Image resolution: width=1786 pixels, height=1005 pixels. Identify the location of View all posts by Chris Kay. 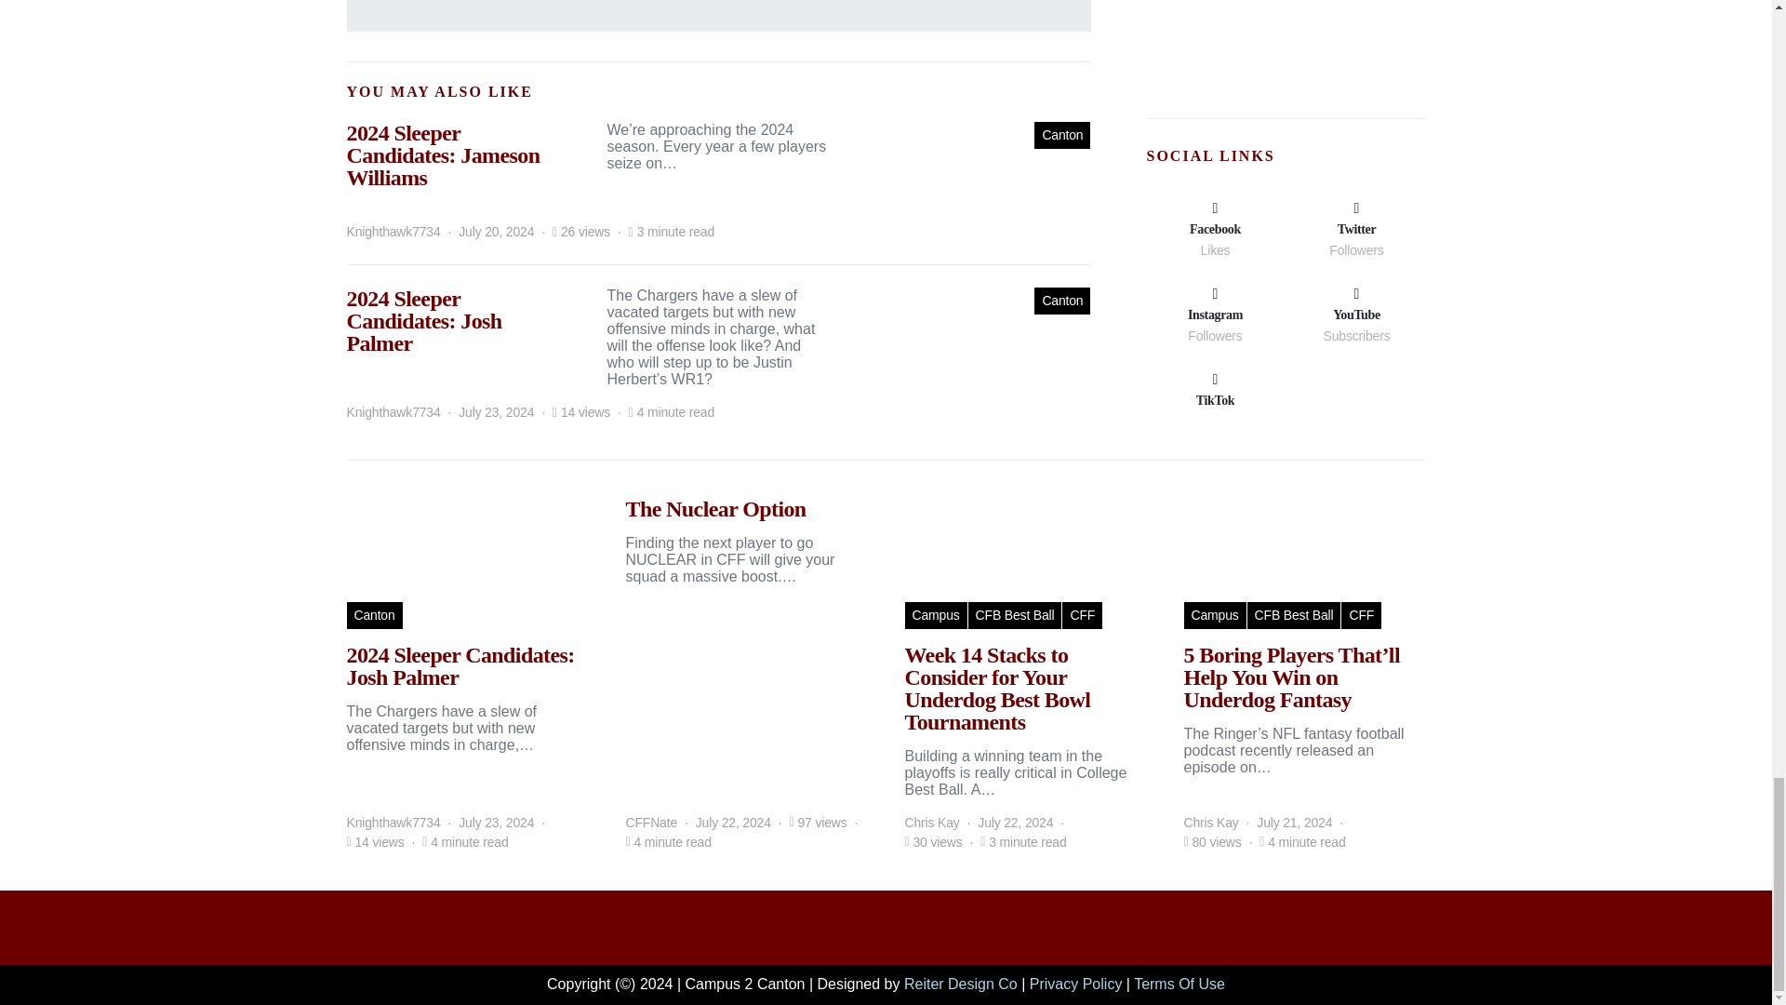
(931, 823).